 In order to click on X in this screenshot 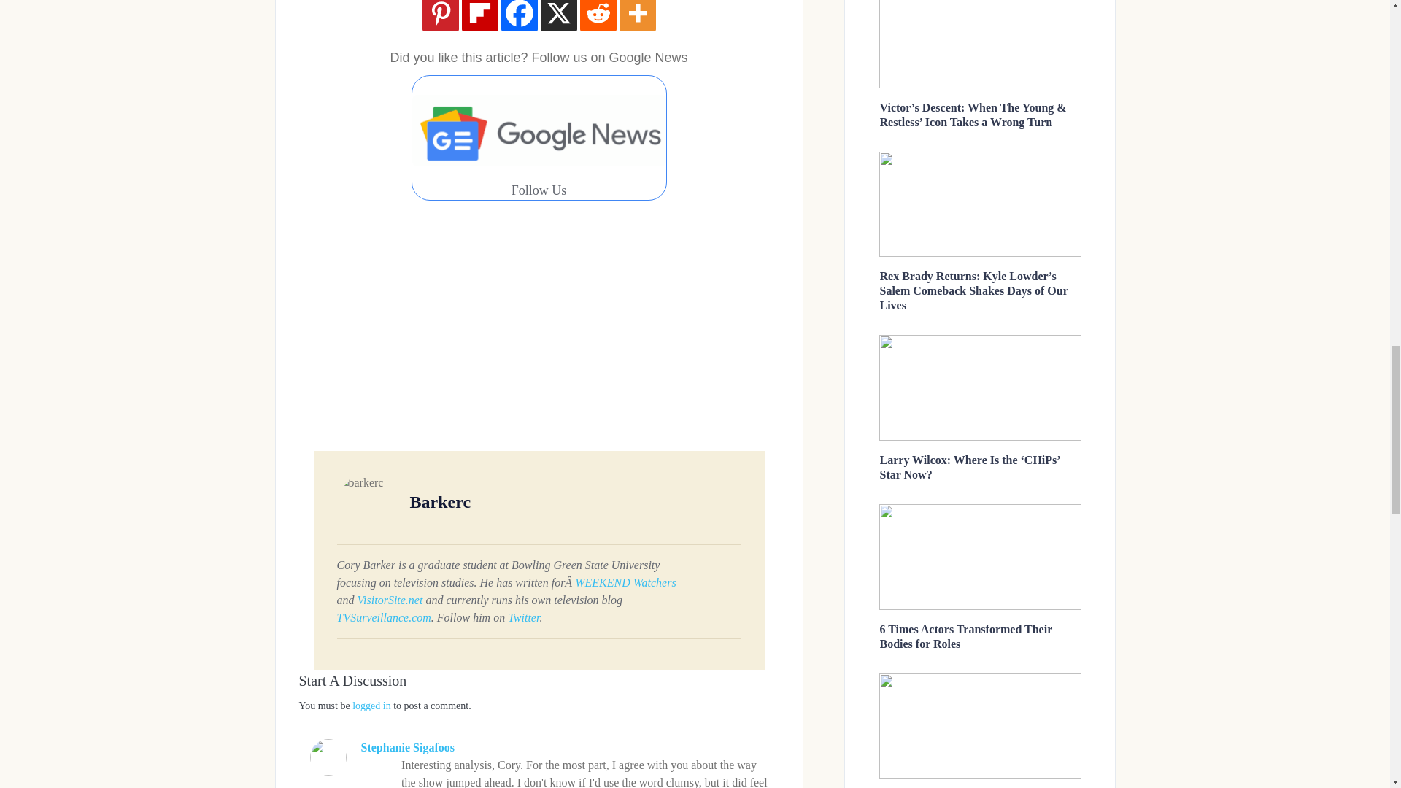, I will do `click(557, 16)`.